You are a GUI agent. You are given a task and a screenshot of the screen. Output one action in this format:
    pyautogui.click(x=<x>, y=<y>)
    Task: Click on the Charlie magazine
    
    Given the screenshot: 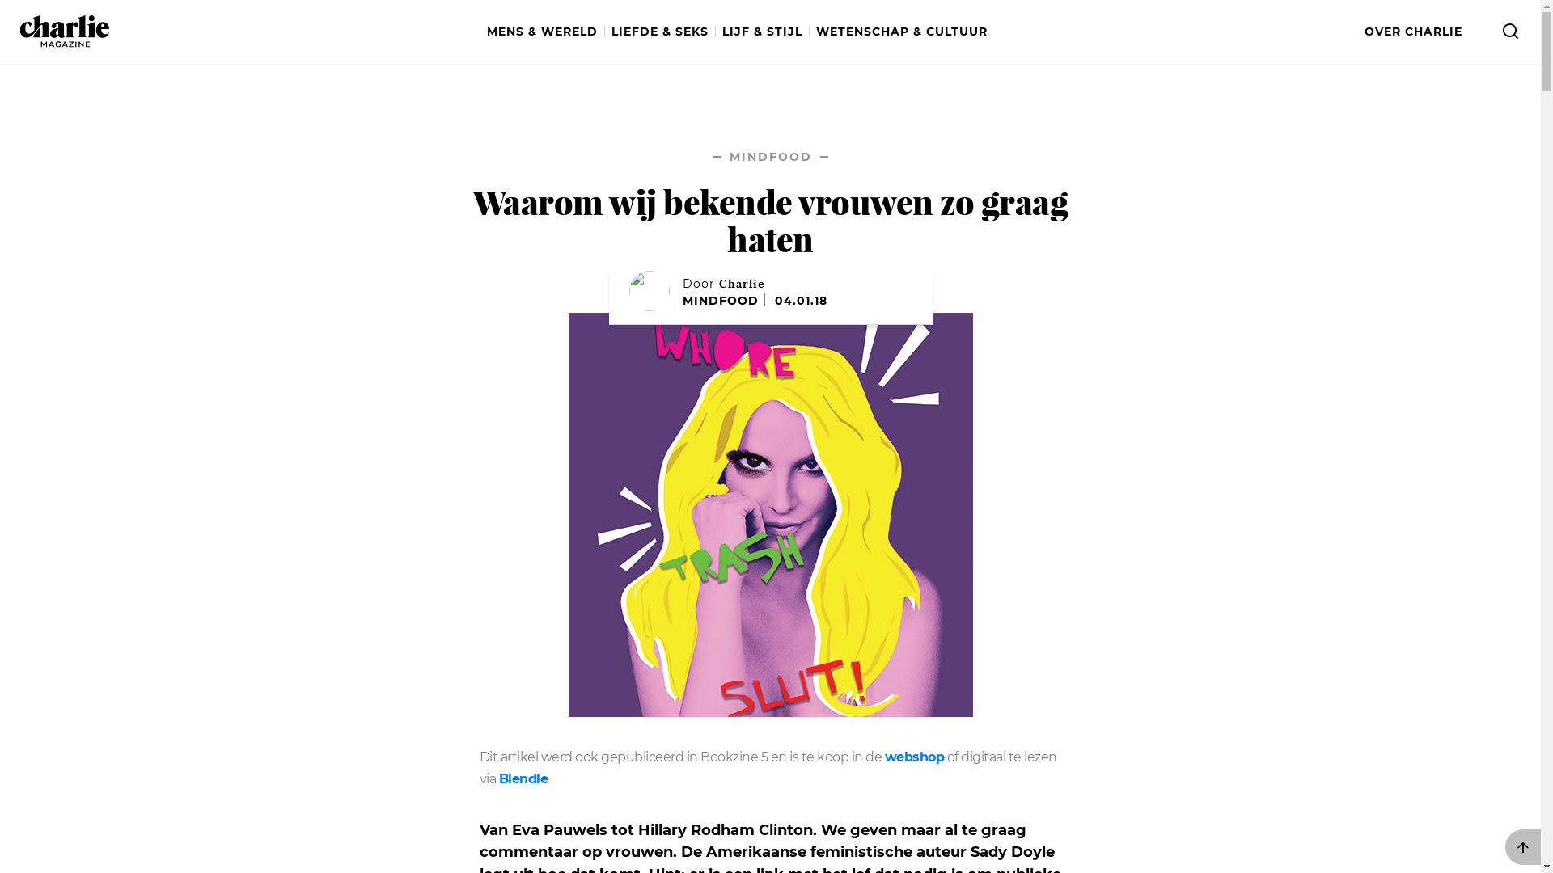 What is the action you would take?
    pyautogui.click(x=65, y=32)
    